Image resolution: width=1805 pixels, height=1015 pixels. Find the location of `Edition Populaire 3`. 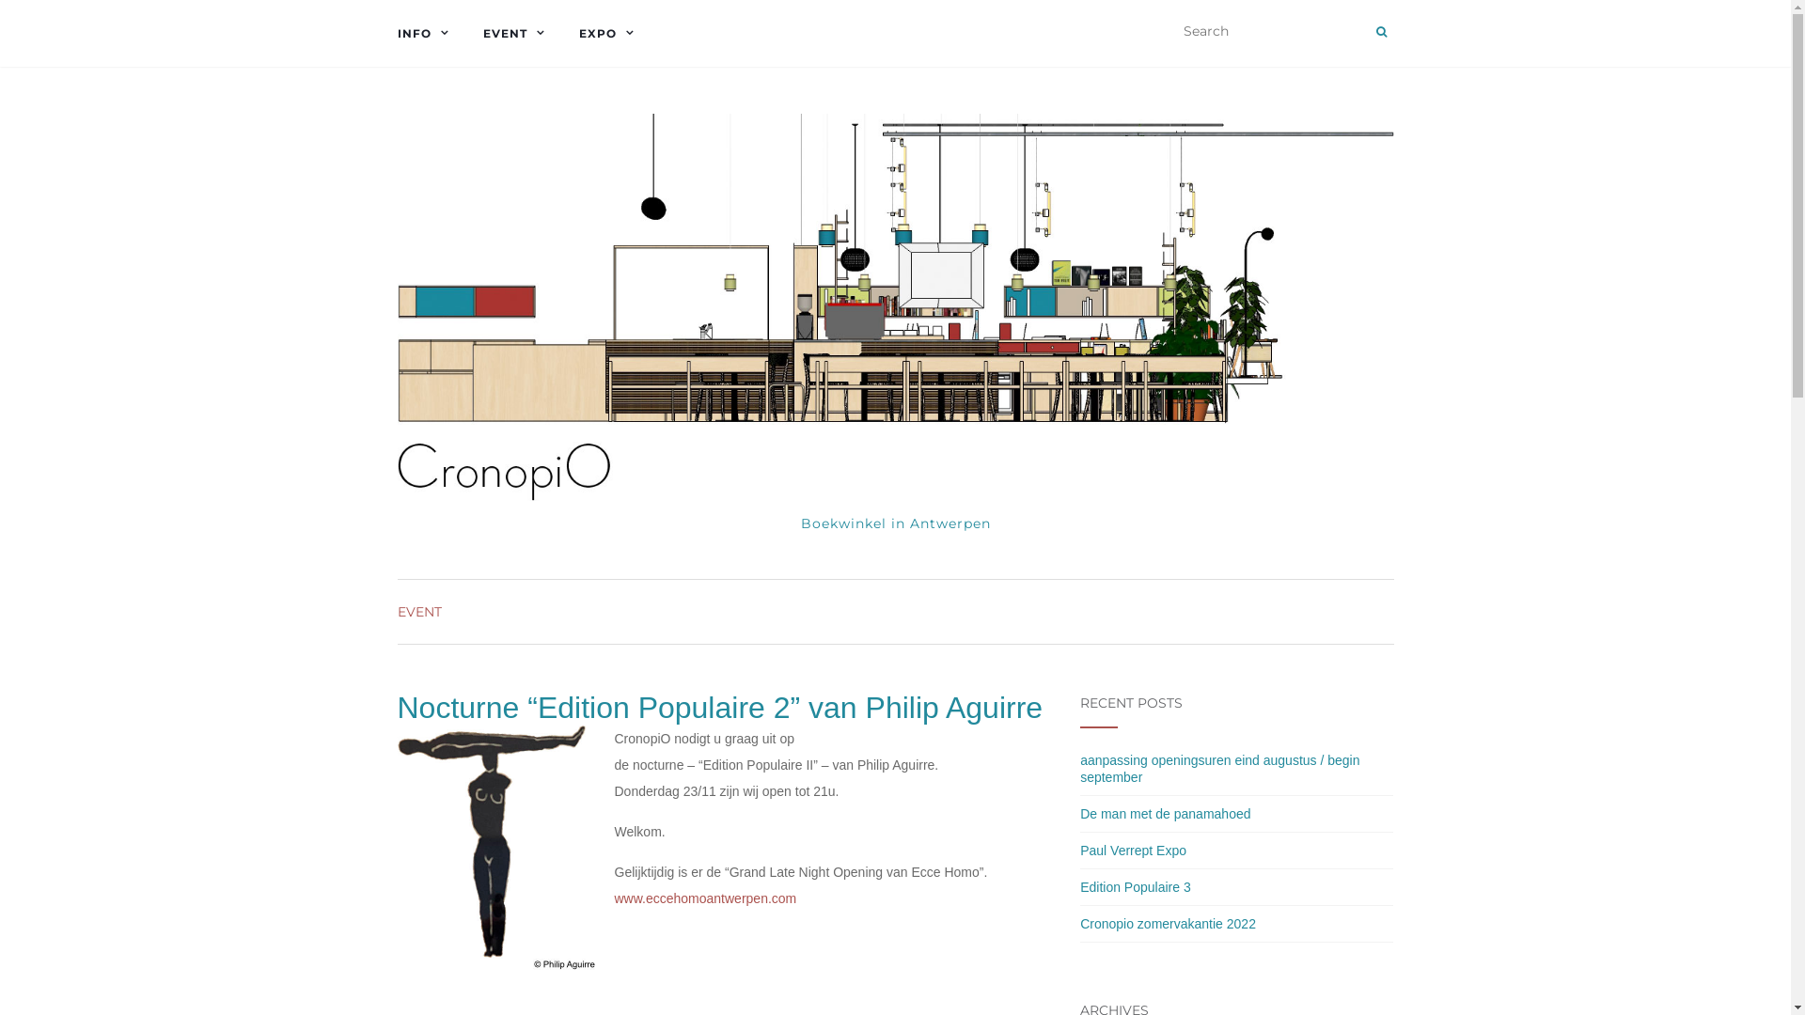

Edition Populaire 3 is located at coordinates (1136, 887).